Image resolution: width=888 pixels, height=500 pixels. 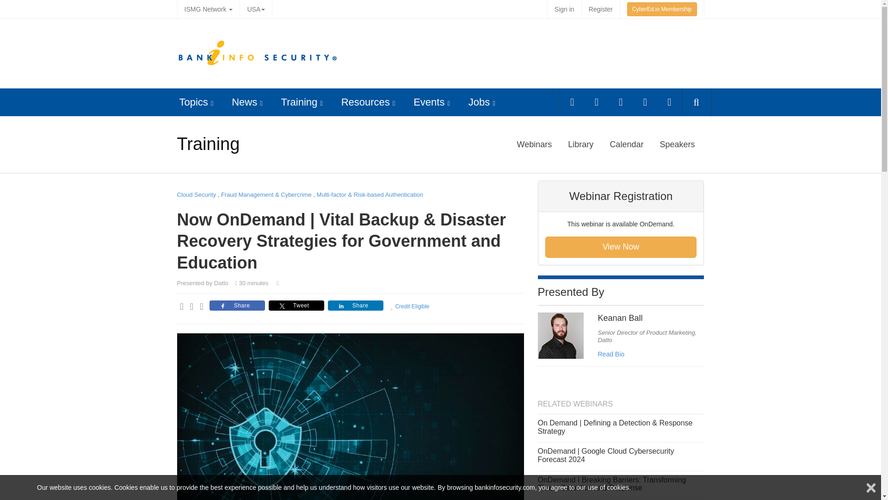 I want to click on CyberEd.io Membership, so click(x=662, y=9).